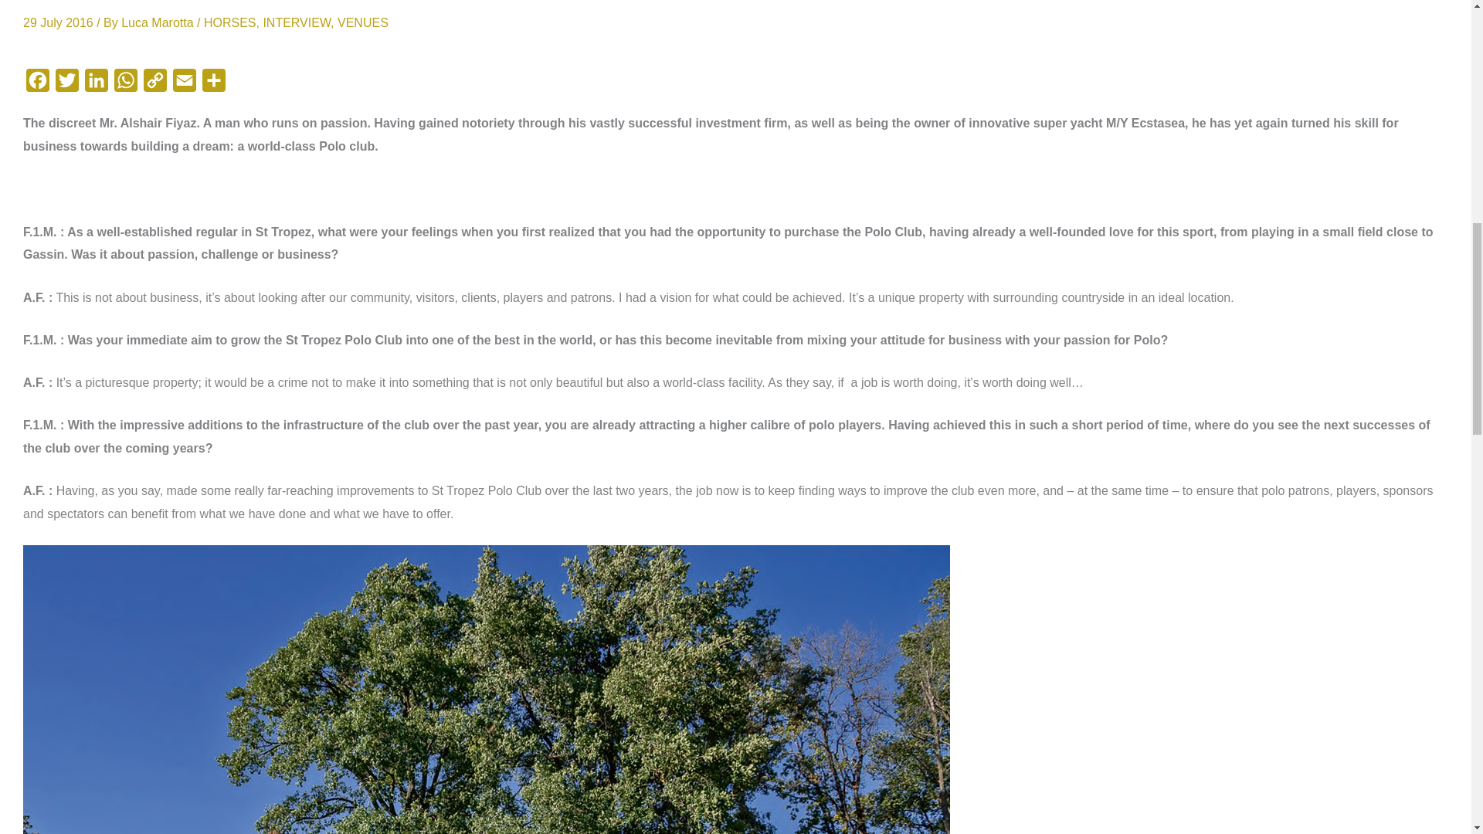  What do you see at coordinates (155, 83) in the screenshot?
I see `Copy Link` at bounding box center [155, 83].